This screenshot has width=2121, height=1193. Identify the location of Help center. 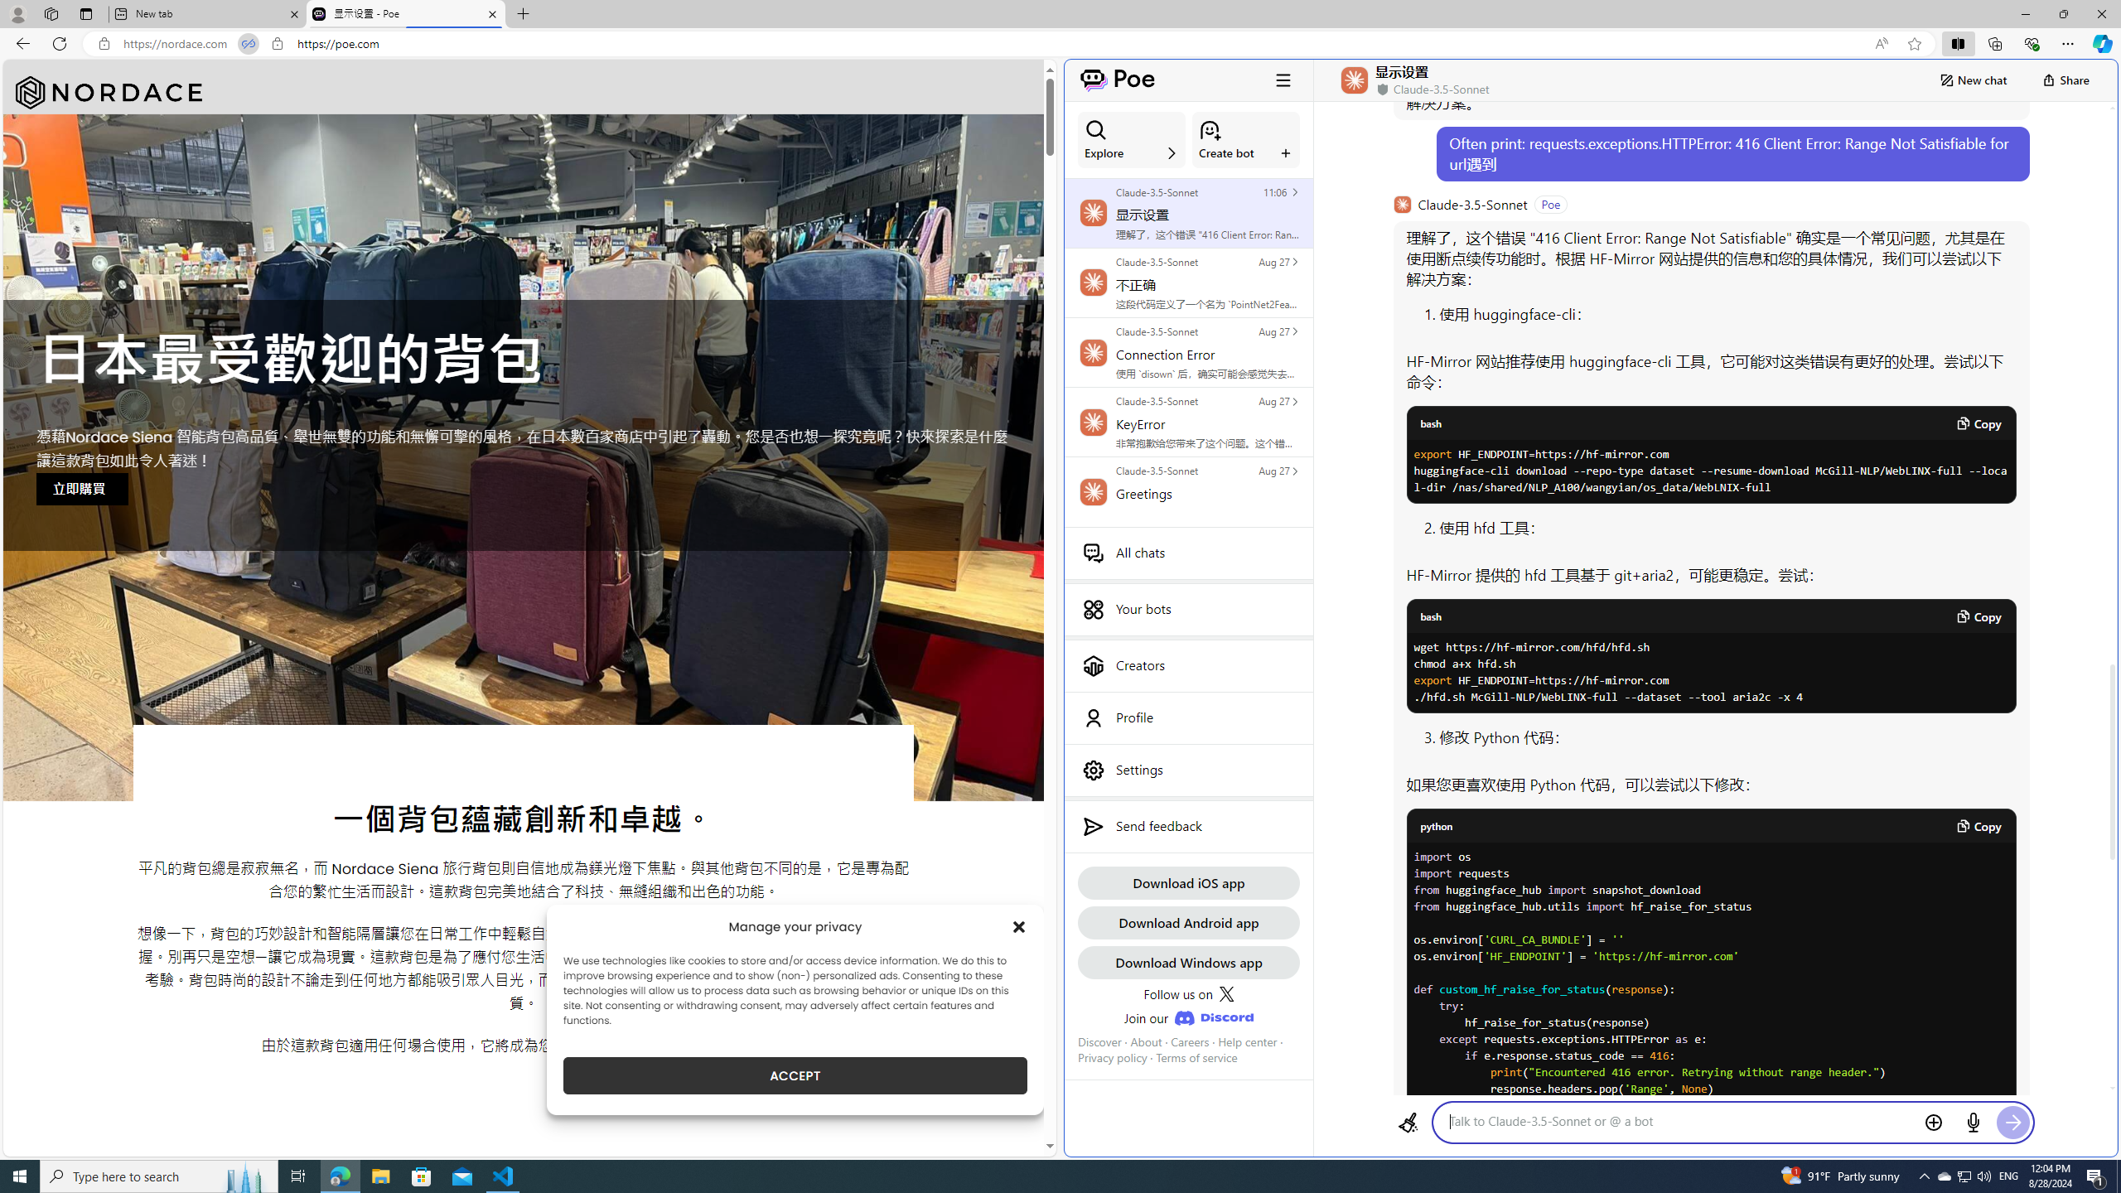
(1247, 1041).